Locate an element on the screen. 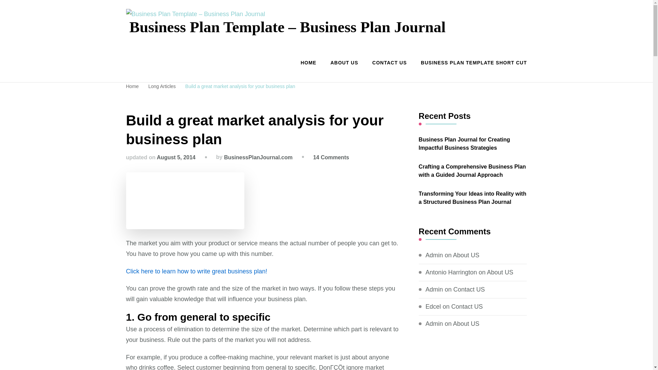 This screenshot has width=658, height=370. Build a great market analysis for your business plan is located at coordinates (241, 86).